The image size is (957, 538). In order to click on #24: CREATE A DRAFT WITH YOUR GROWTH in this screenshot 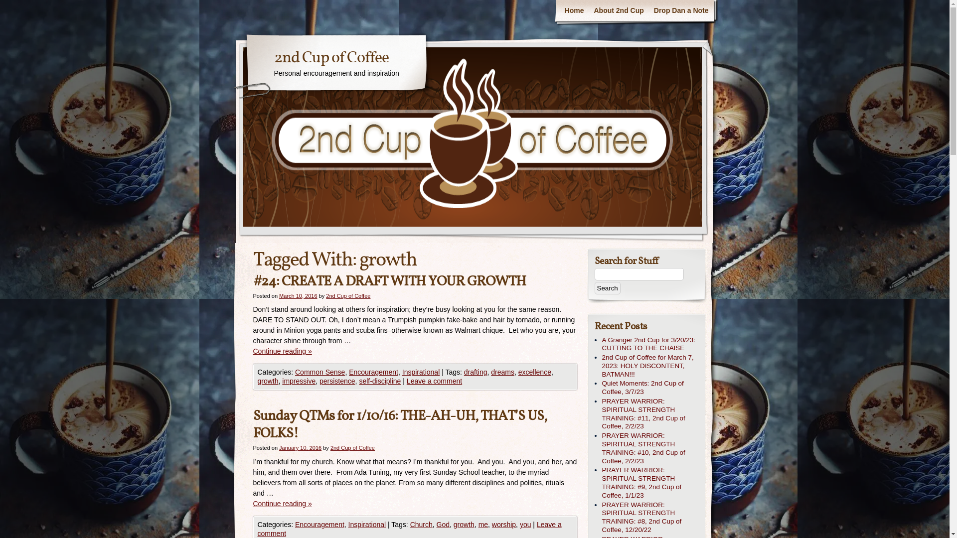, I will do `click(390, 282)`.